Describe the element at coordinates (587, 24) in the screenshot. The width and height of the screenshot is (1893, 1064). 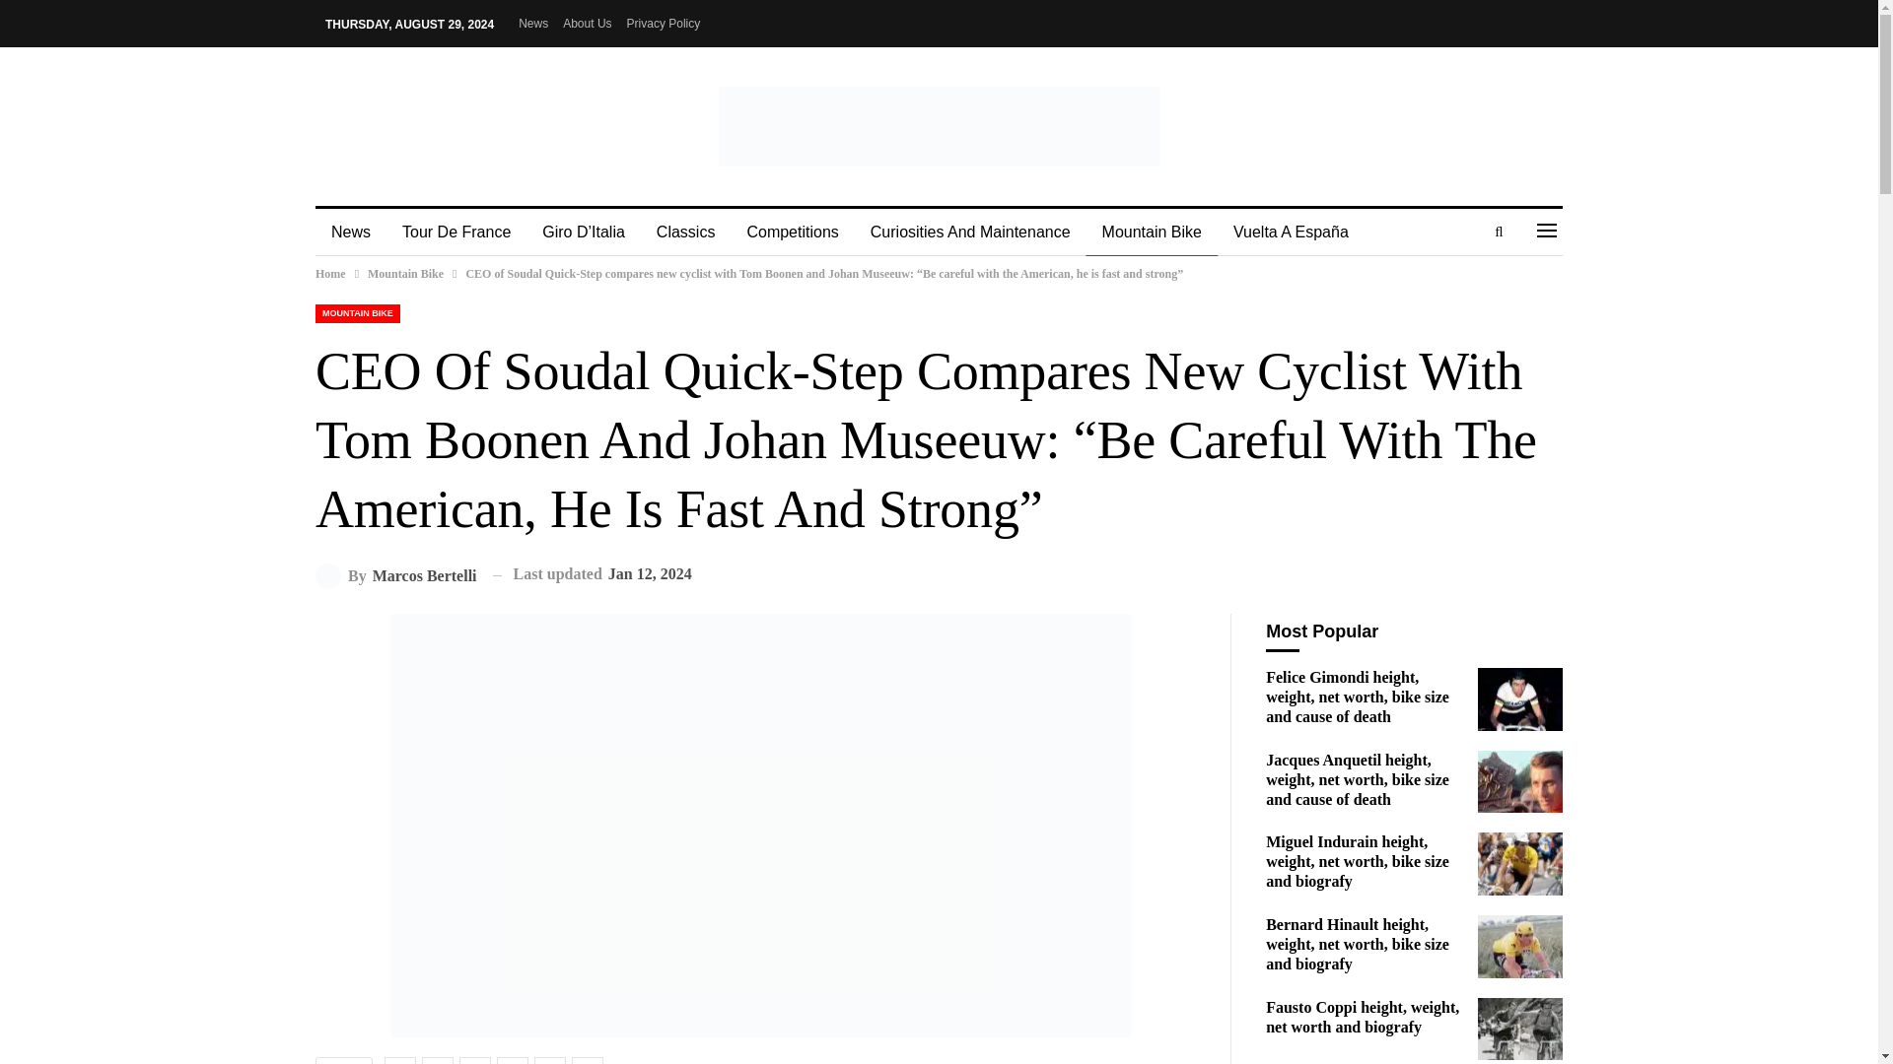
I see `About Us` at that location.